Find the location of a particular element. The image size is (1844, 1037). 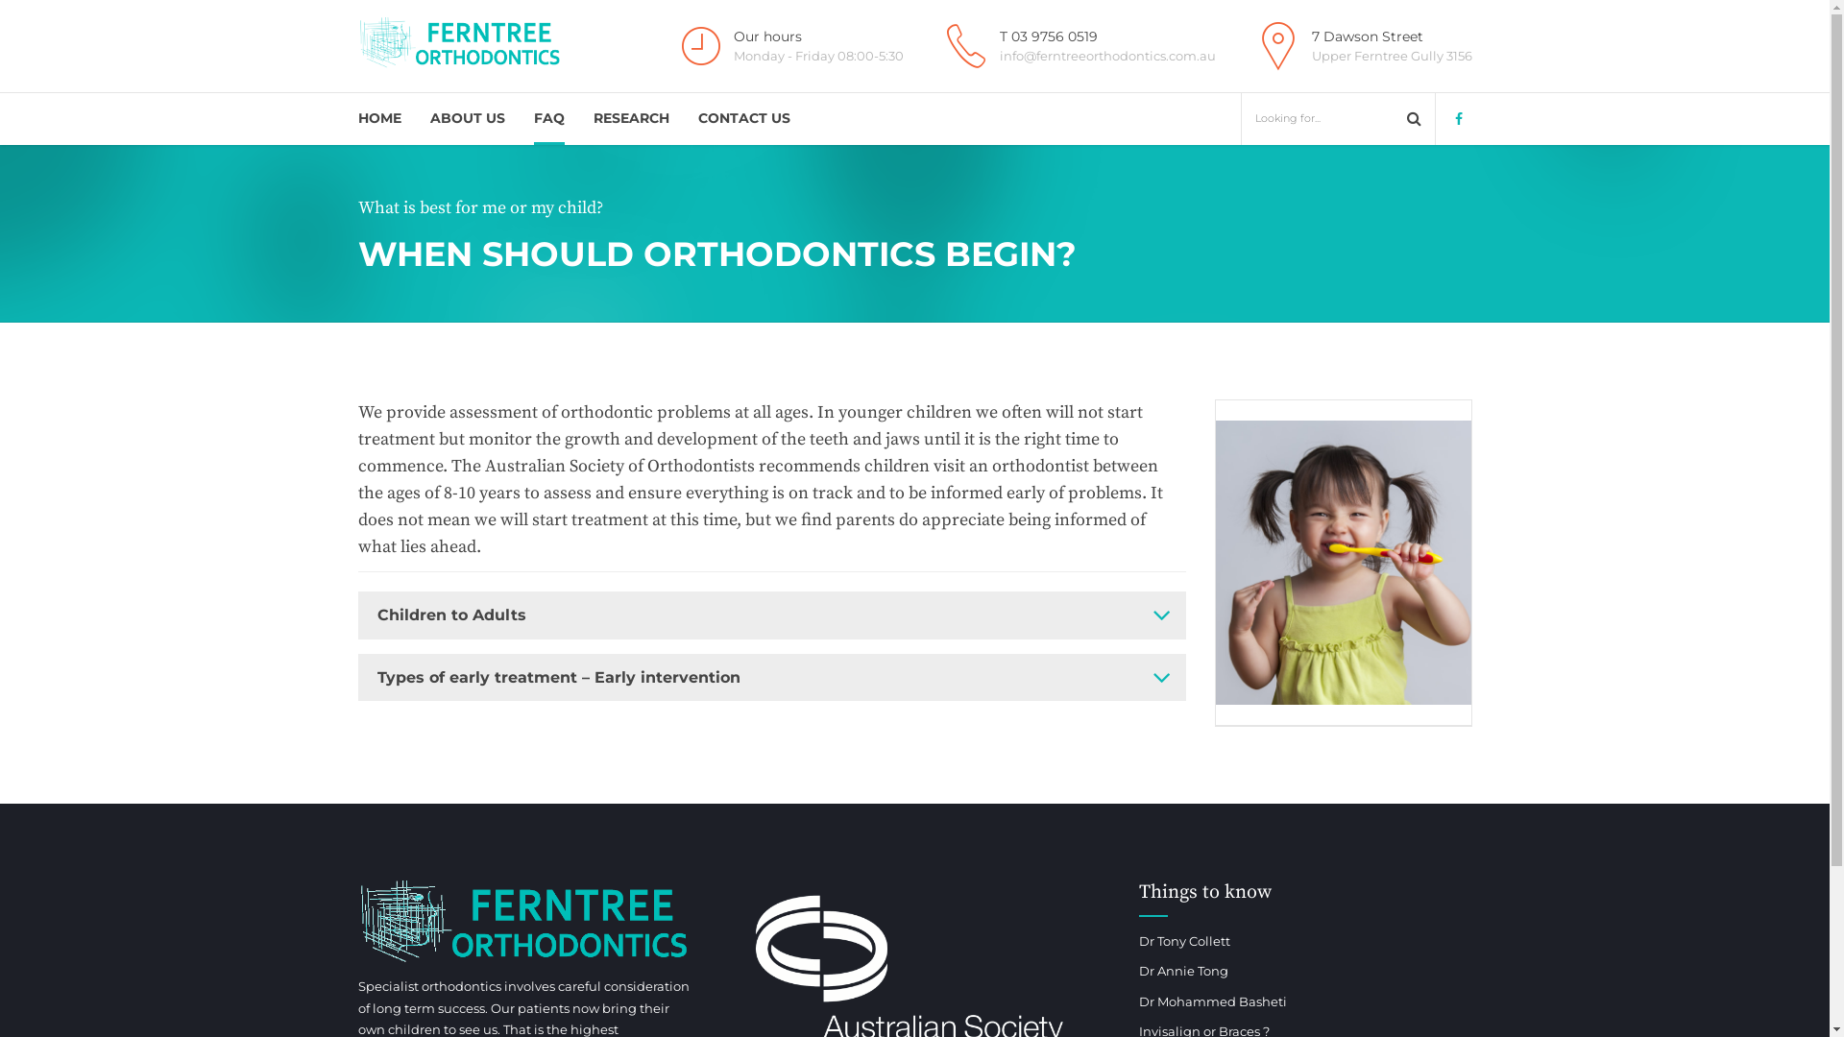

RESEARCH is located at coordinates (632, 119).